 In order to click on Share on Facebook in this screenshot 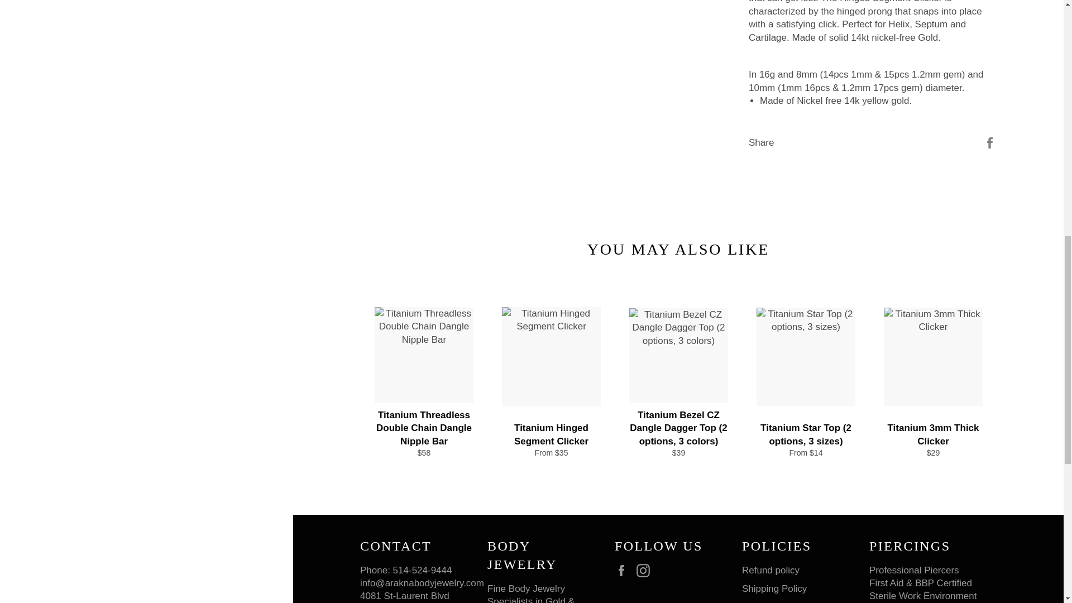, I will do `click(989, 142)`.